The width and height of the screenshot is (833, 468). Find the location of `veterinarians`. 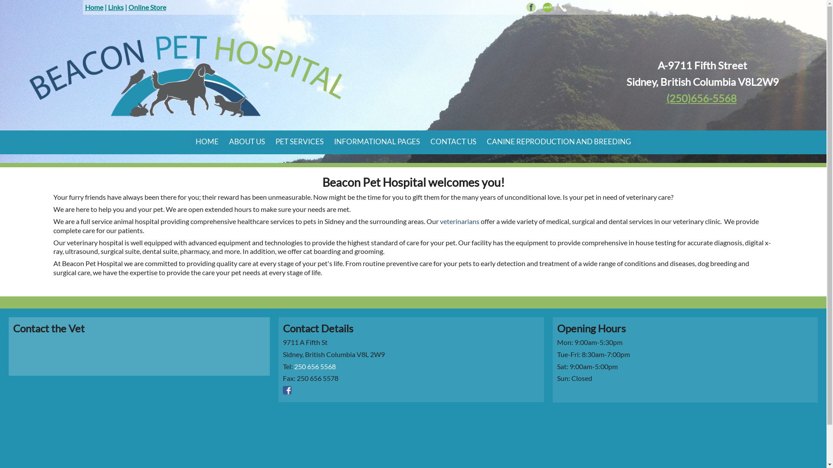

veterinarians is located at coordinates (459, 221).